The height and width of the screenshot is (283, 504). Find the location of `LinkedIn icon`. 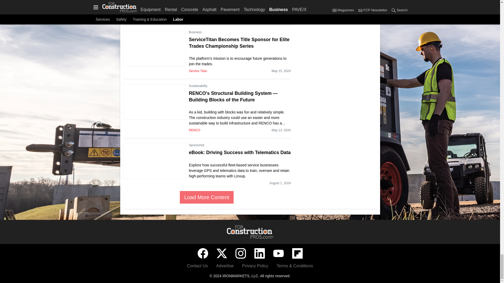

LinkedIn icon is located at coordinates (259, 253).